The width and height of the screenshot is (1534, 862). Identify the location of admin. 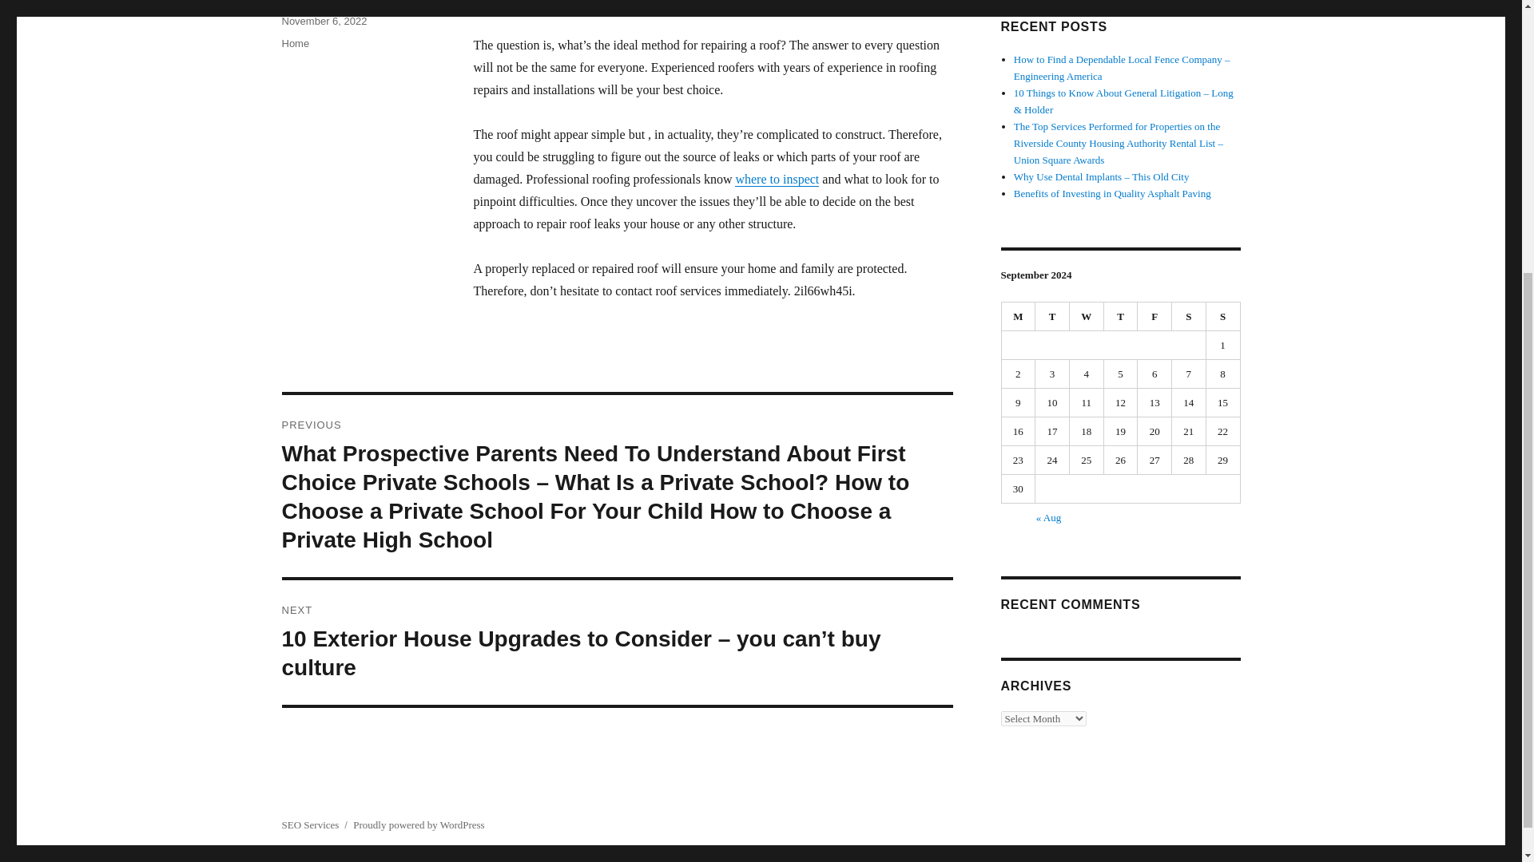
(295, 2).